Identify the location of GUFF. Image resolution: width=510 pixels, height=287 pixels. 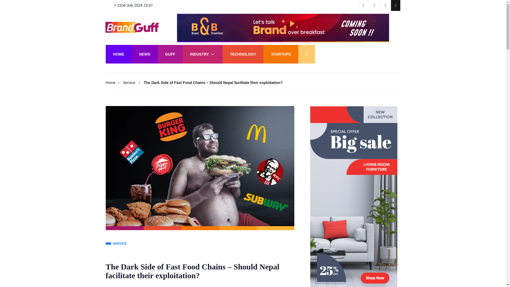
(170, 54).